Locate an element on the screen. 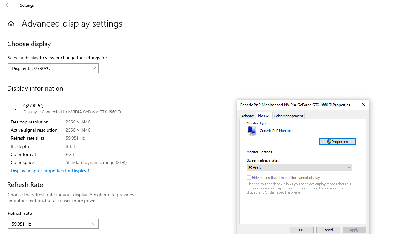  Cancel is located at coordinates (328, 230).